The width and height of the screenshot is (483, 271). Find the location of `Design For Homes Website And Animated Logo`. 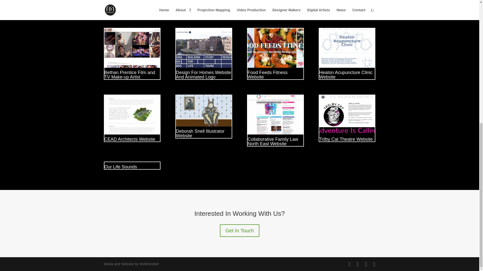

Design For Homes Website And Animated Logo is located at coordinates (203, 75).